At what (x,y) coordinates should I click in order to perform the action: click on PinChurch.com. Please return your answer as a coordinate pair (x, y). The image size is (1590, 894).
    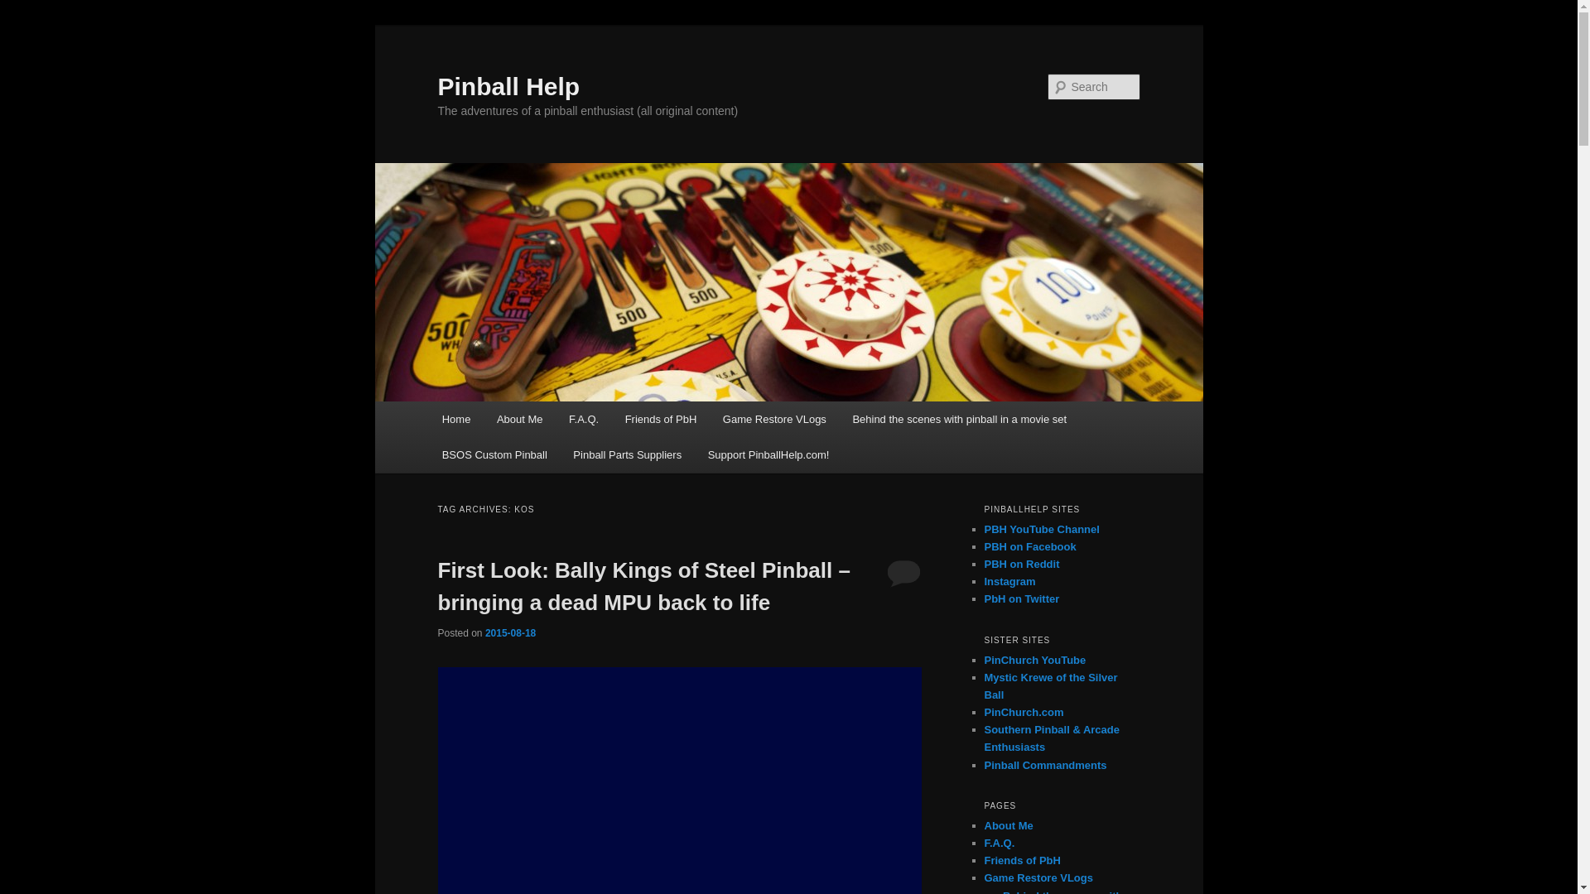
    Looking at the image, I should click on (1024, 712).